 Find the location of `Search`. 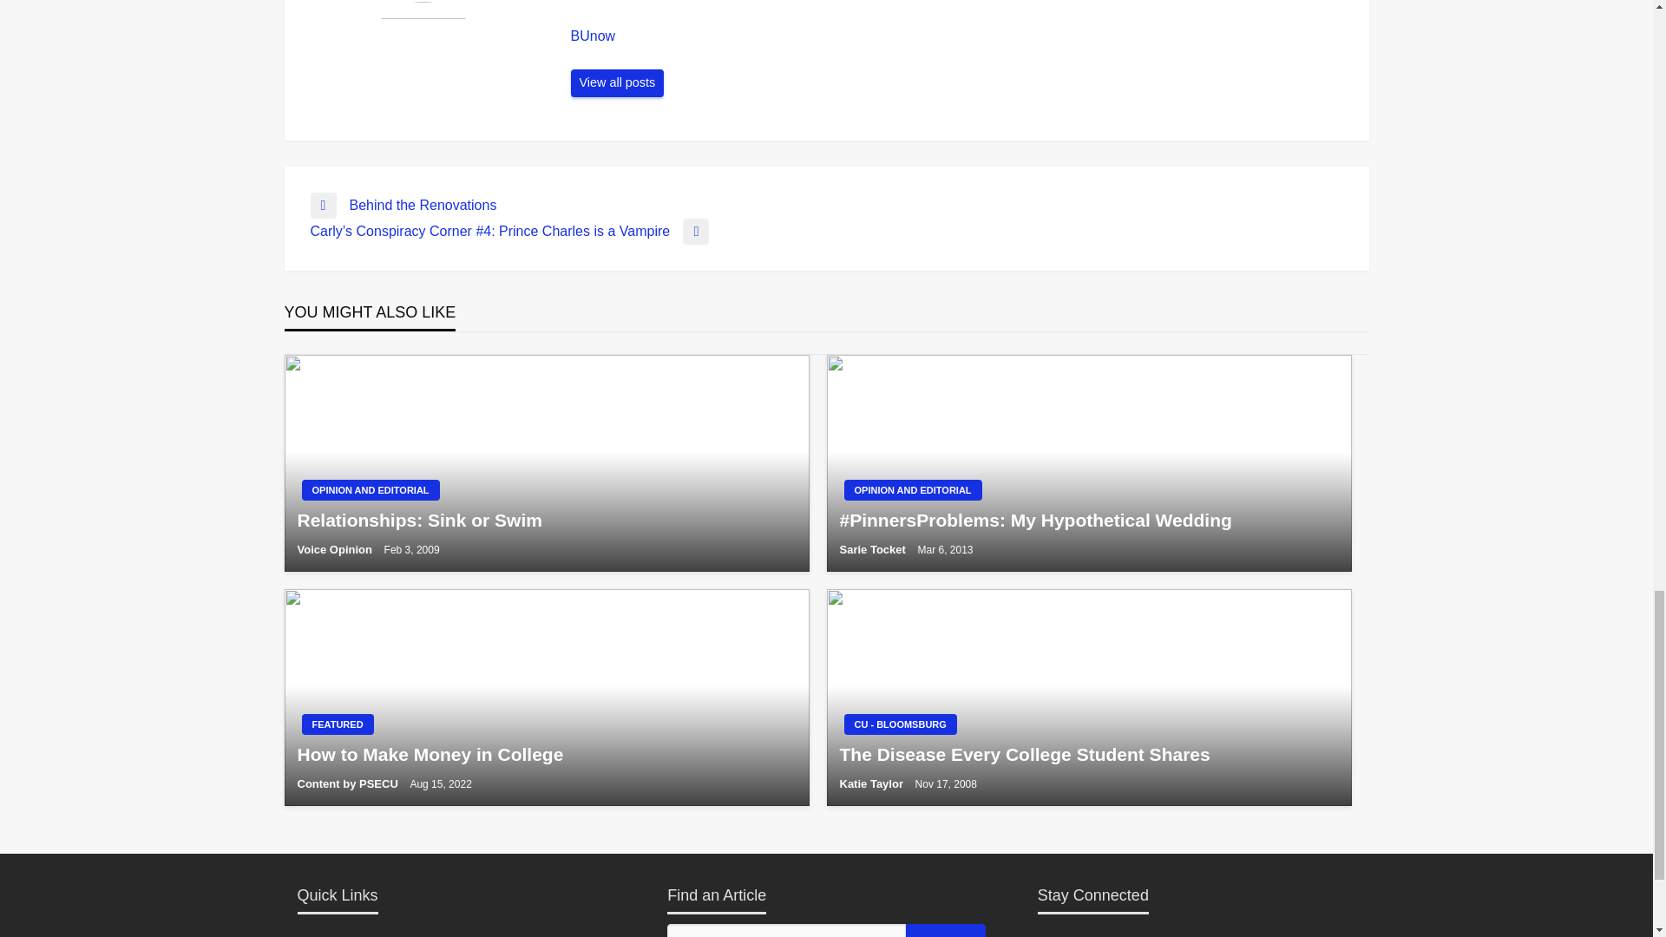

Search is located at coordinates (946, 930).